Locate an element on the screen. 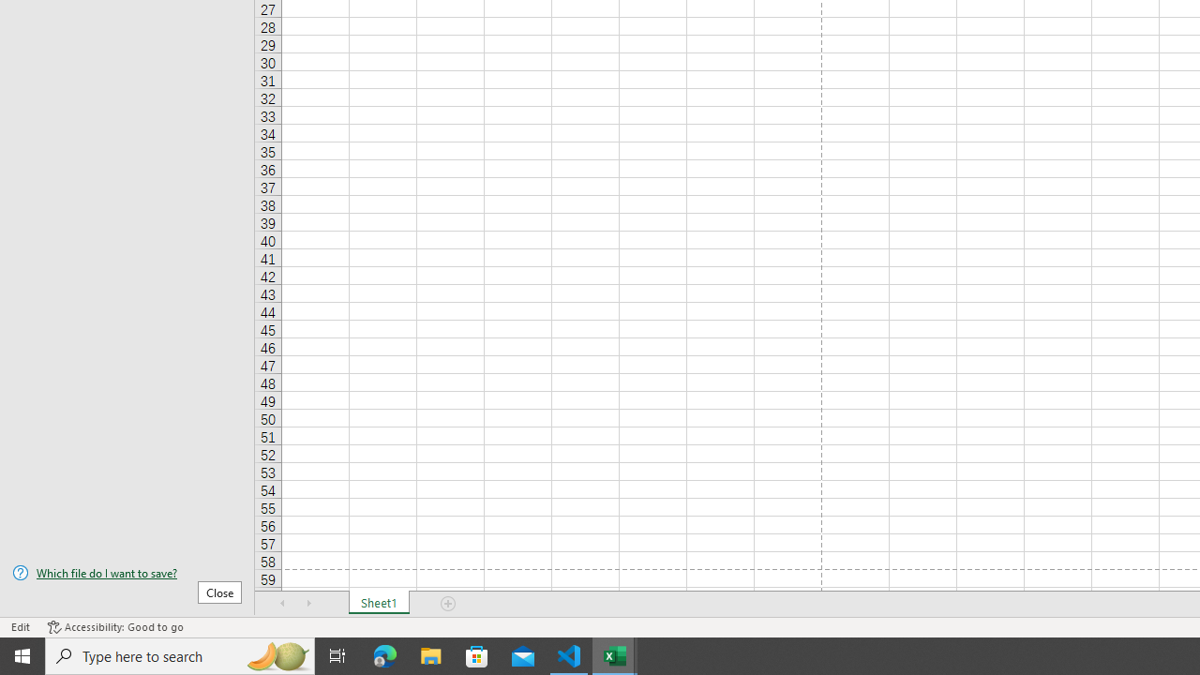 Image resolution: width=1200 pixels, height=675 pixels. Accessibility Checker Accessibility: Good to go is located at coordinates (115, 626).